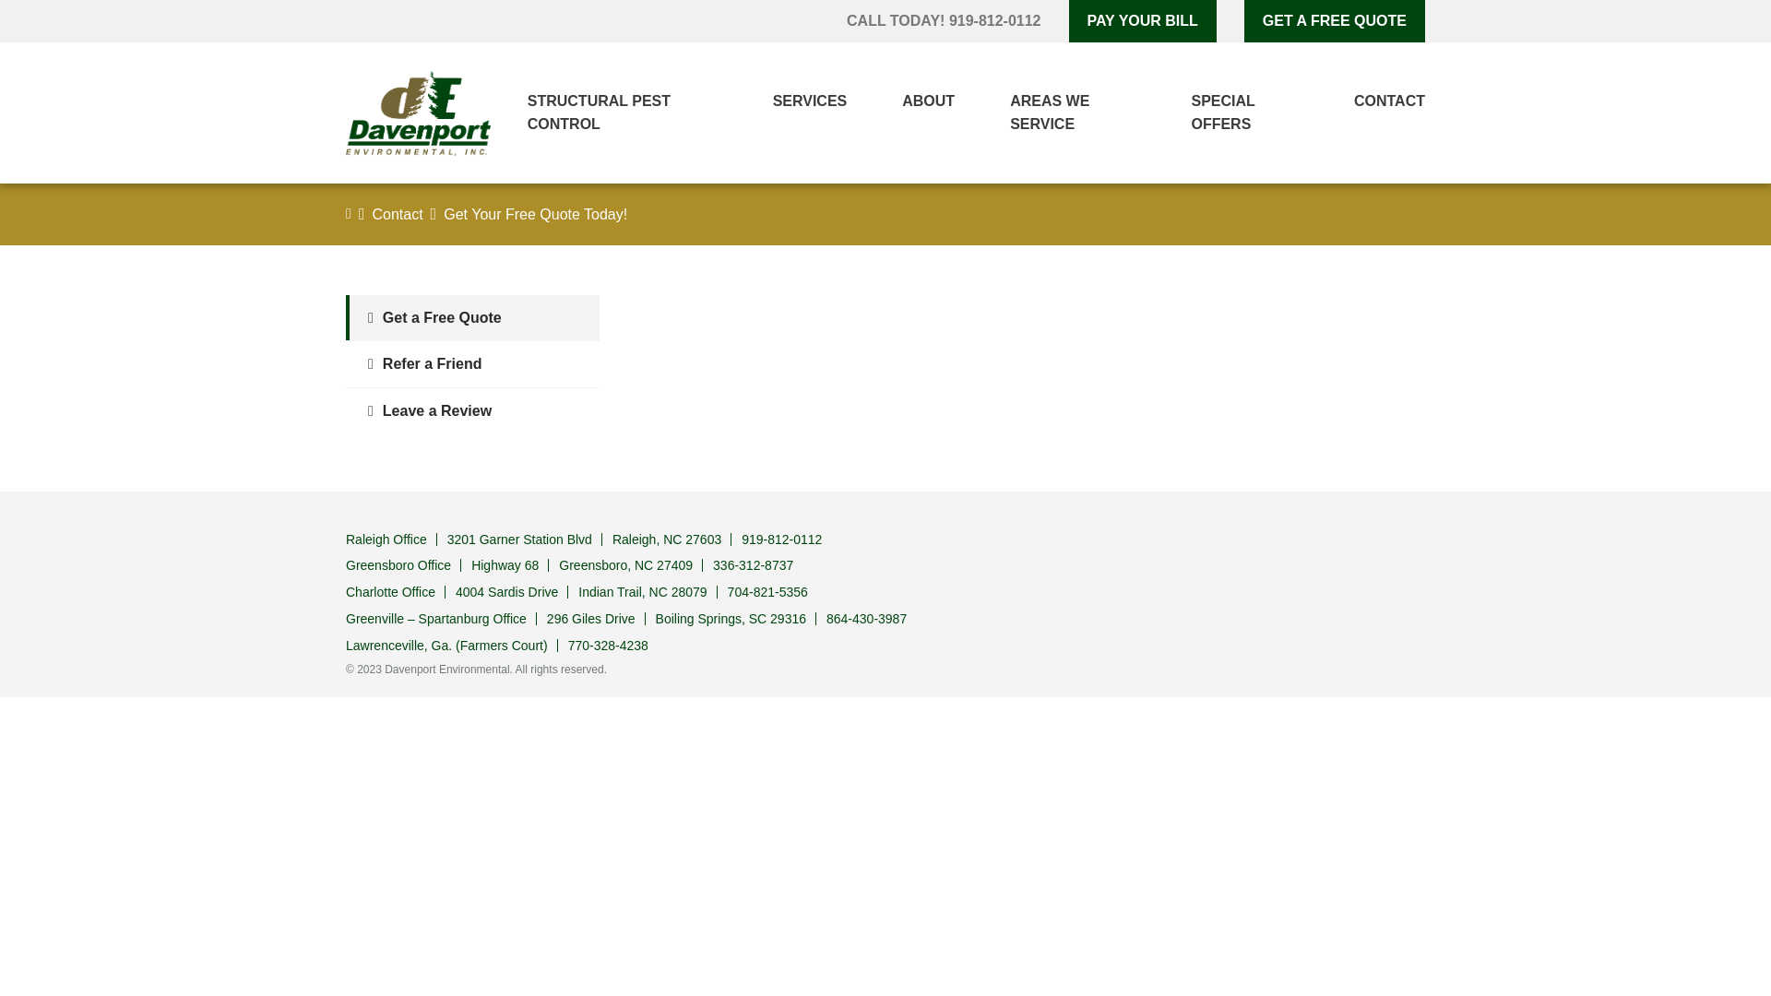  Describe the element at coordinates (1379, 546) in the screenshot. I see `Davenport Environmental, Inc., Lawn Maintenance, Raleigh, NC` at that location.